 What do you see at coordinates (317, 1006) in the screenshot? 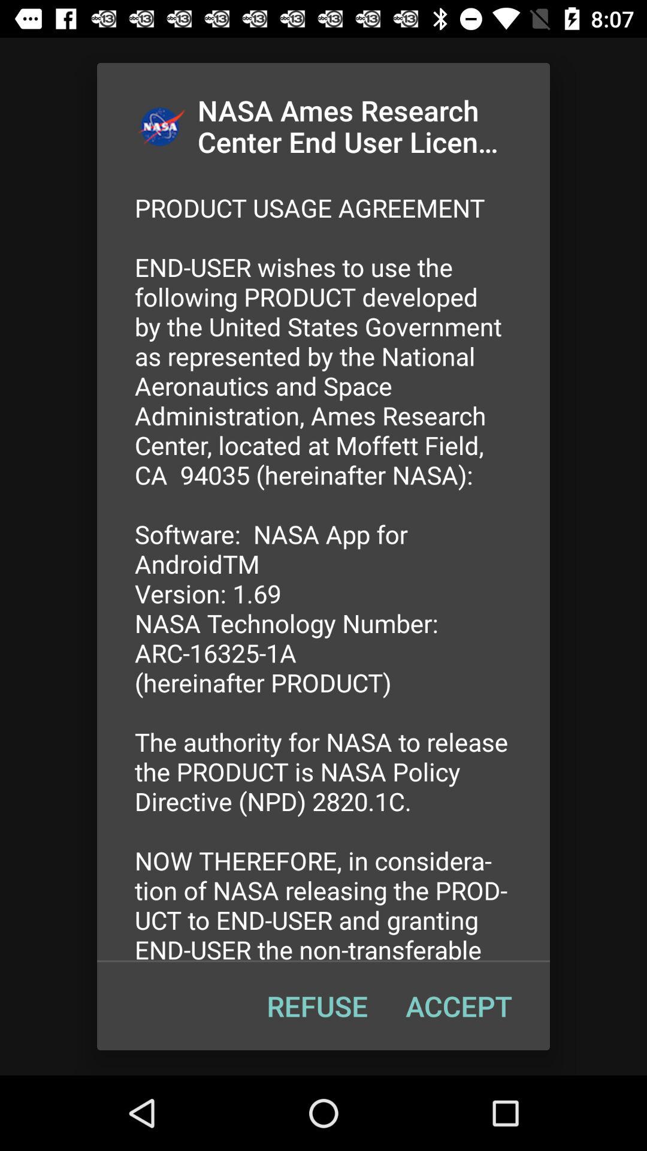
I see `click the item to the left of accept icon` at bounding box center [317, 1006].